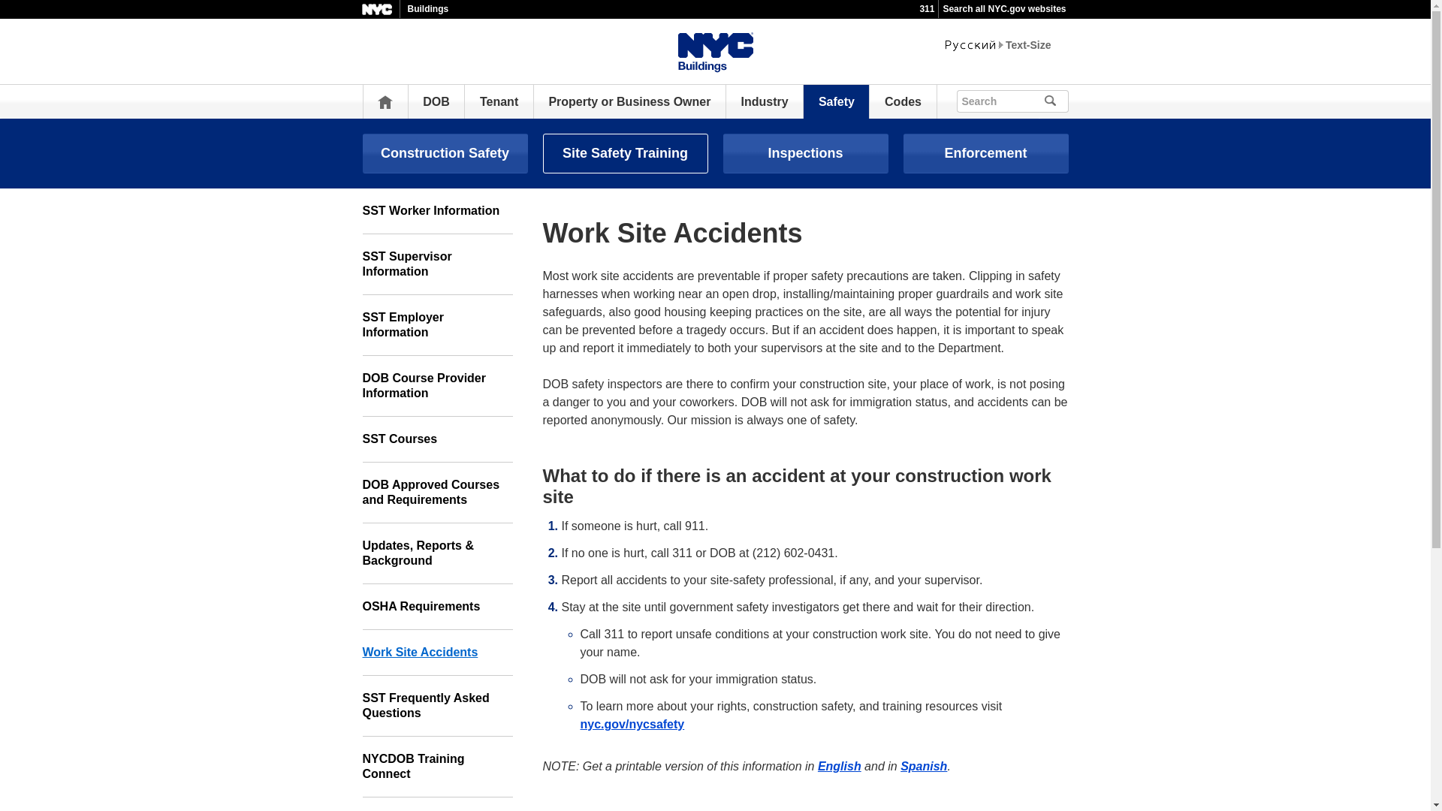 This screenshot has width=1442, height=811. What do you see at coordinates (436, 607) in the screenshot?
I see `OSHA Requirements` at bounding box center [436, 607].